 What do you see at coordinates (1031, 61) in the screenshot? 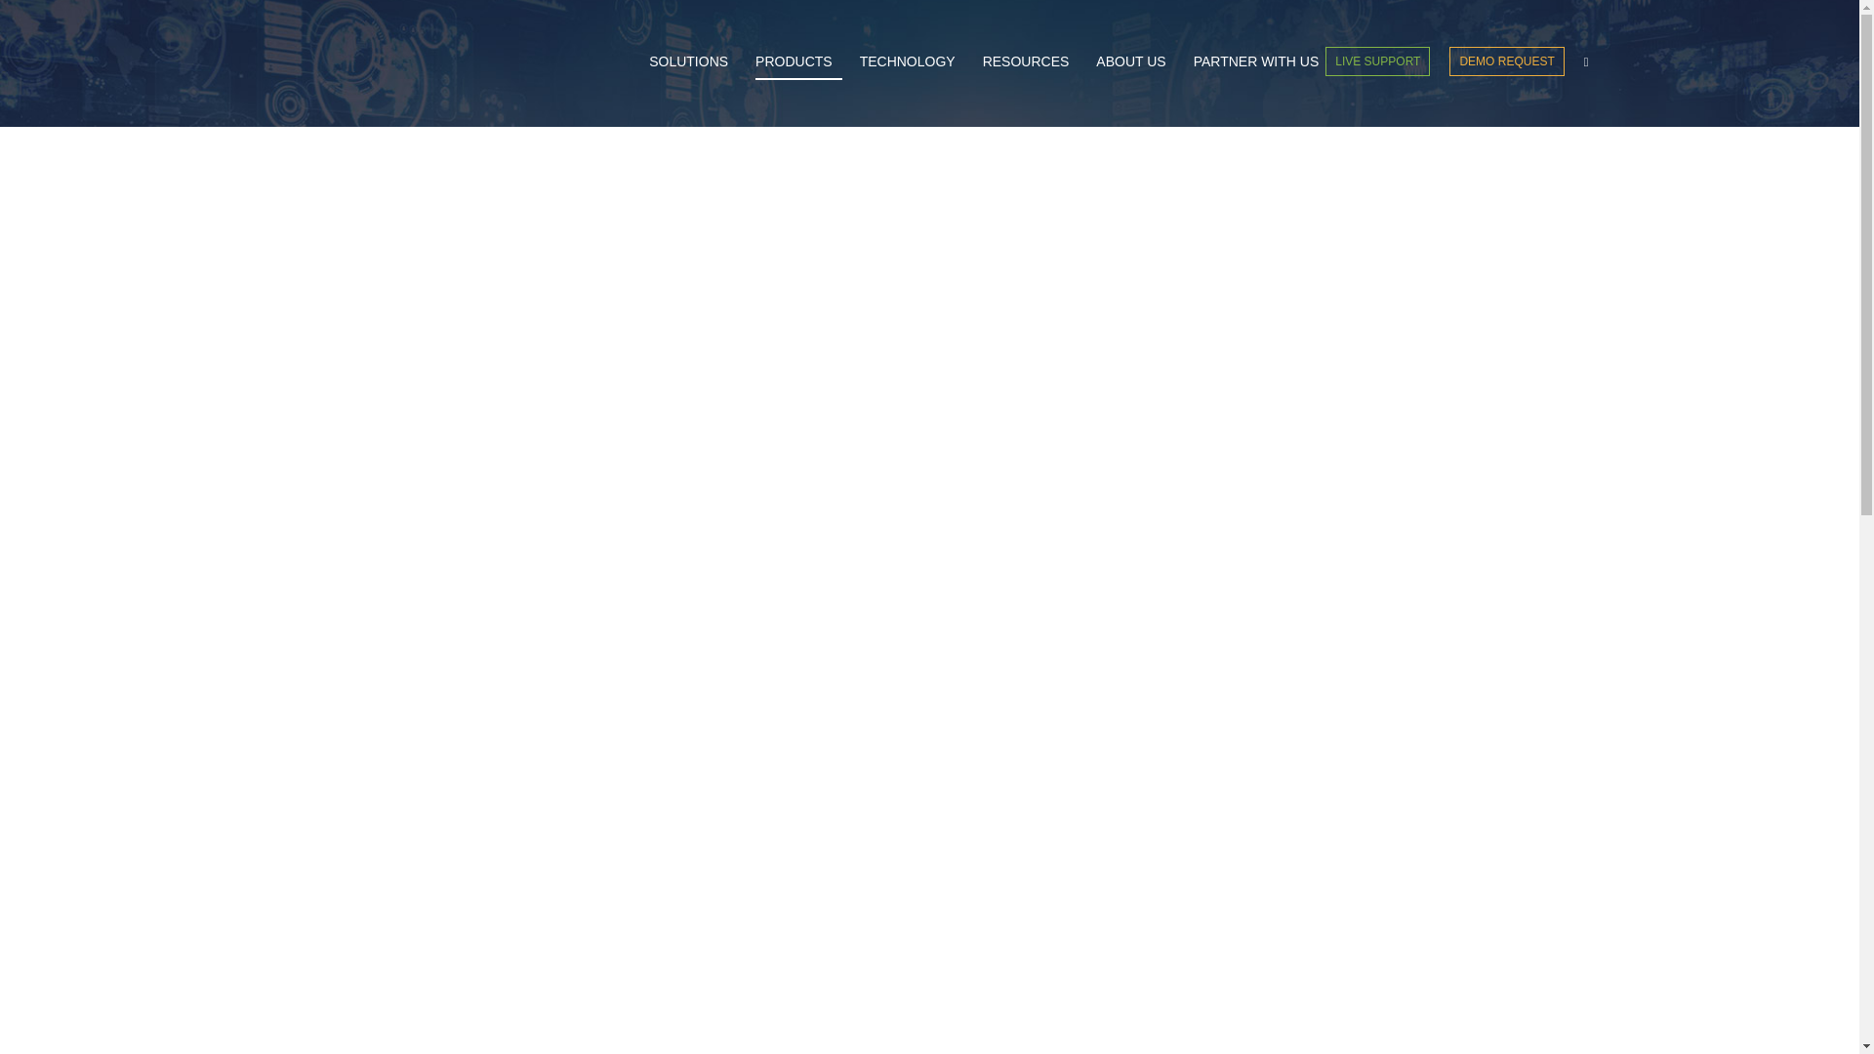
I see `RESOURCES` at bounding box center [1031, 61].